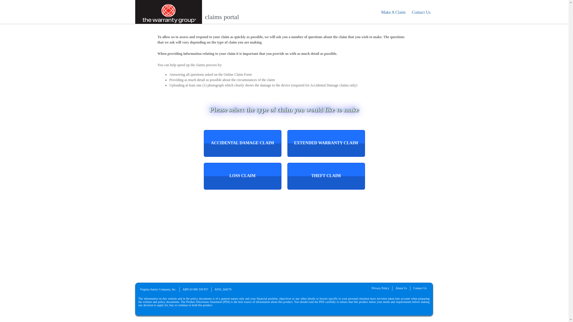  I want to click on Theft Claim, so click(326, 176).